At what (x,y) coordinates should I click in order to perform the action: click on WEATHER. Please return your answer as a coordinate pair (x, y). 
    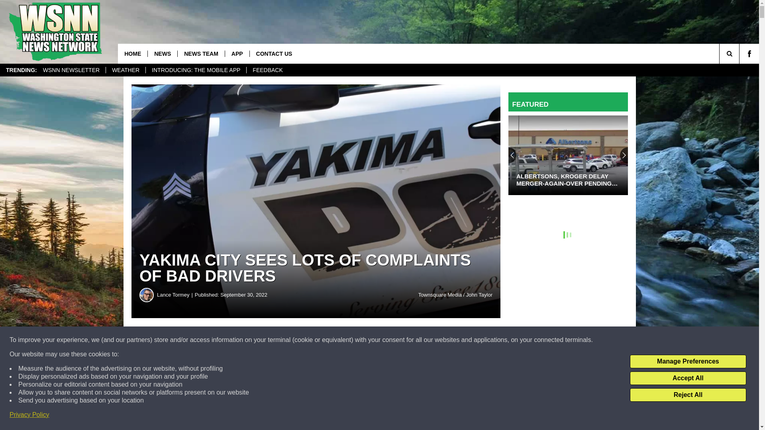
    Looking at the image, I should click on (125, 70).